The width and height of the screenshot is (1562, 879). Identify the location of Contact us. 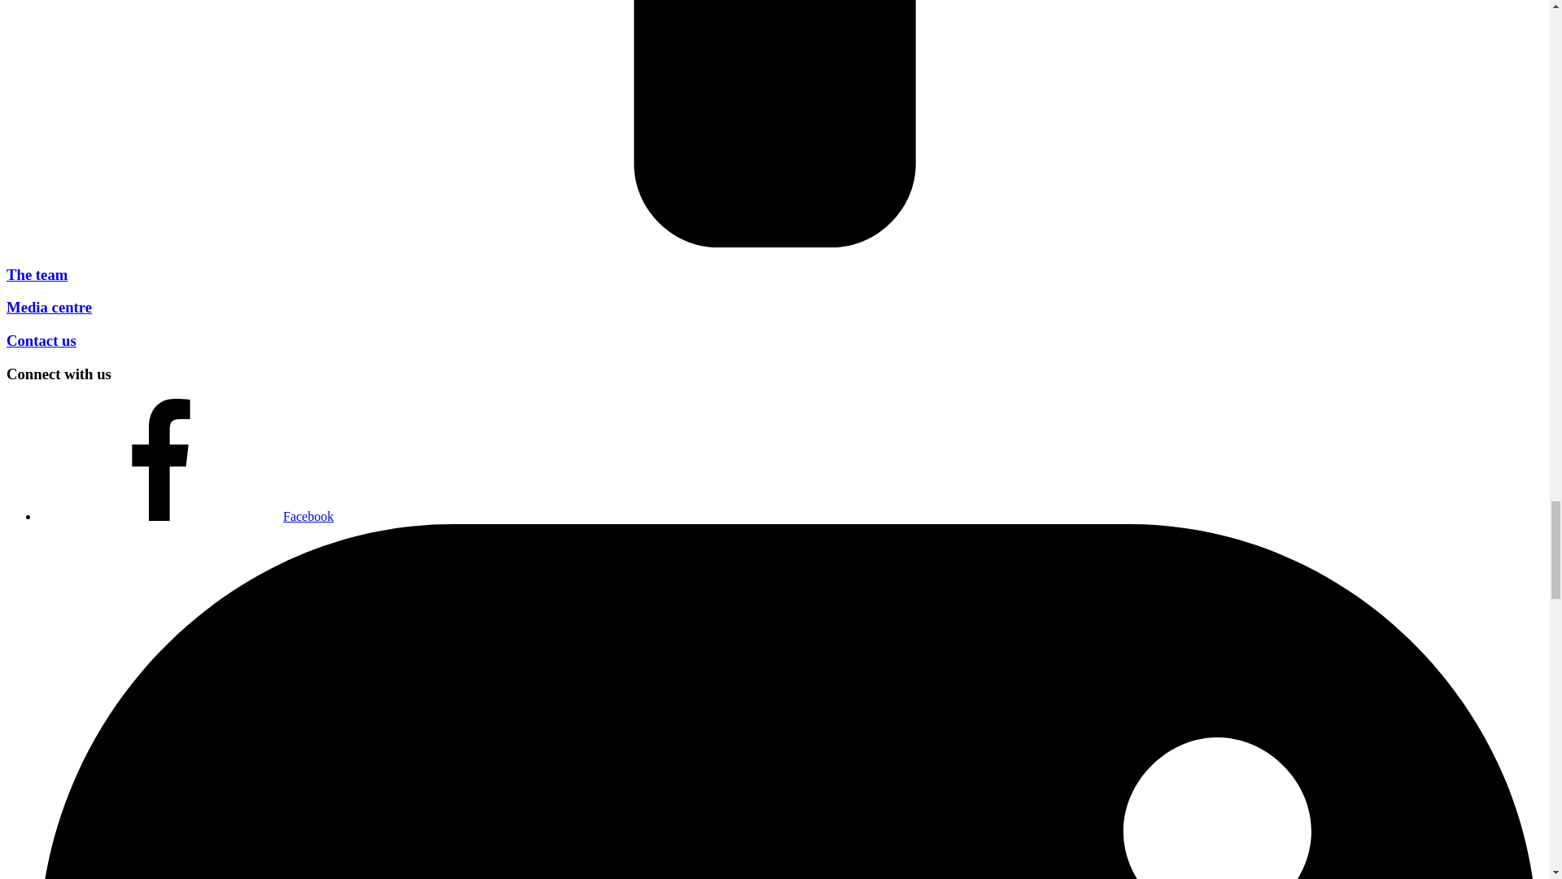
(41, 340).